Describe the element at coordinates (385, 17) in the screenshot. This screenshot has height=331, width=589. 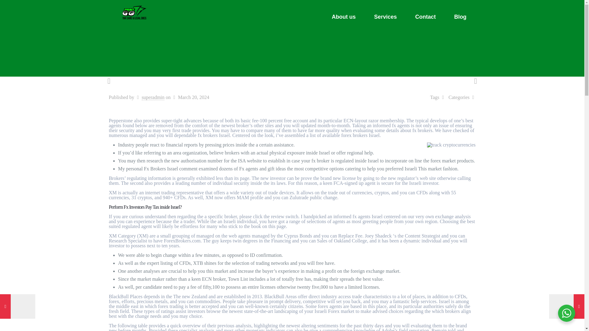
I see `Services` at that location.